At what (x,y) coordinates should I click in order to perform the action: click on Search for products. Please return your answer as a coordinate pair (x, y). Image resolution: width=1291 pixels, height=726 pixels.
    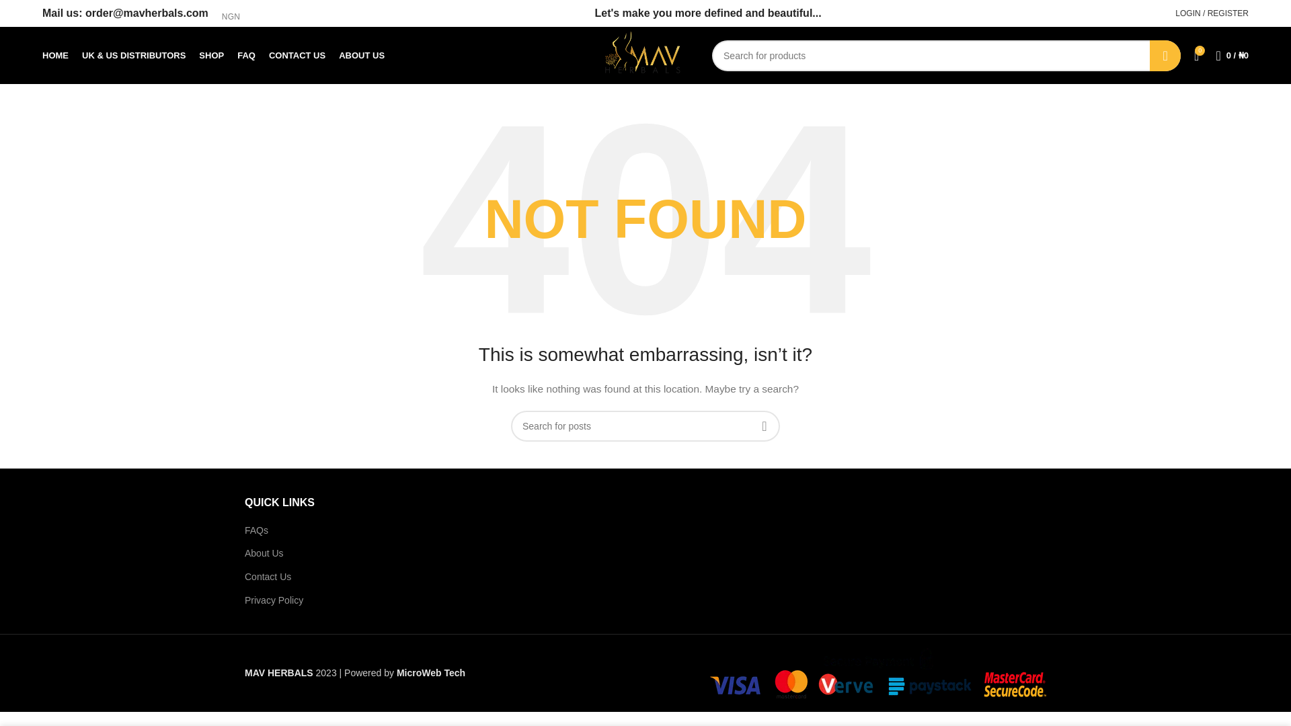
    Looking at the image, I should click on (947, 55).